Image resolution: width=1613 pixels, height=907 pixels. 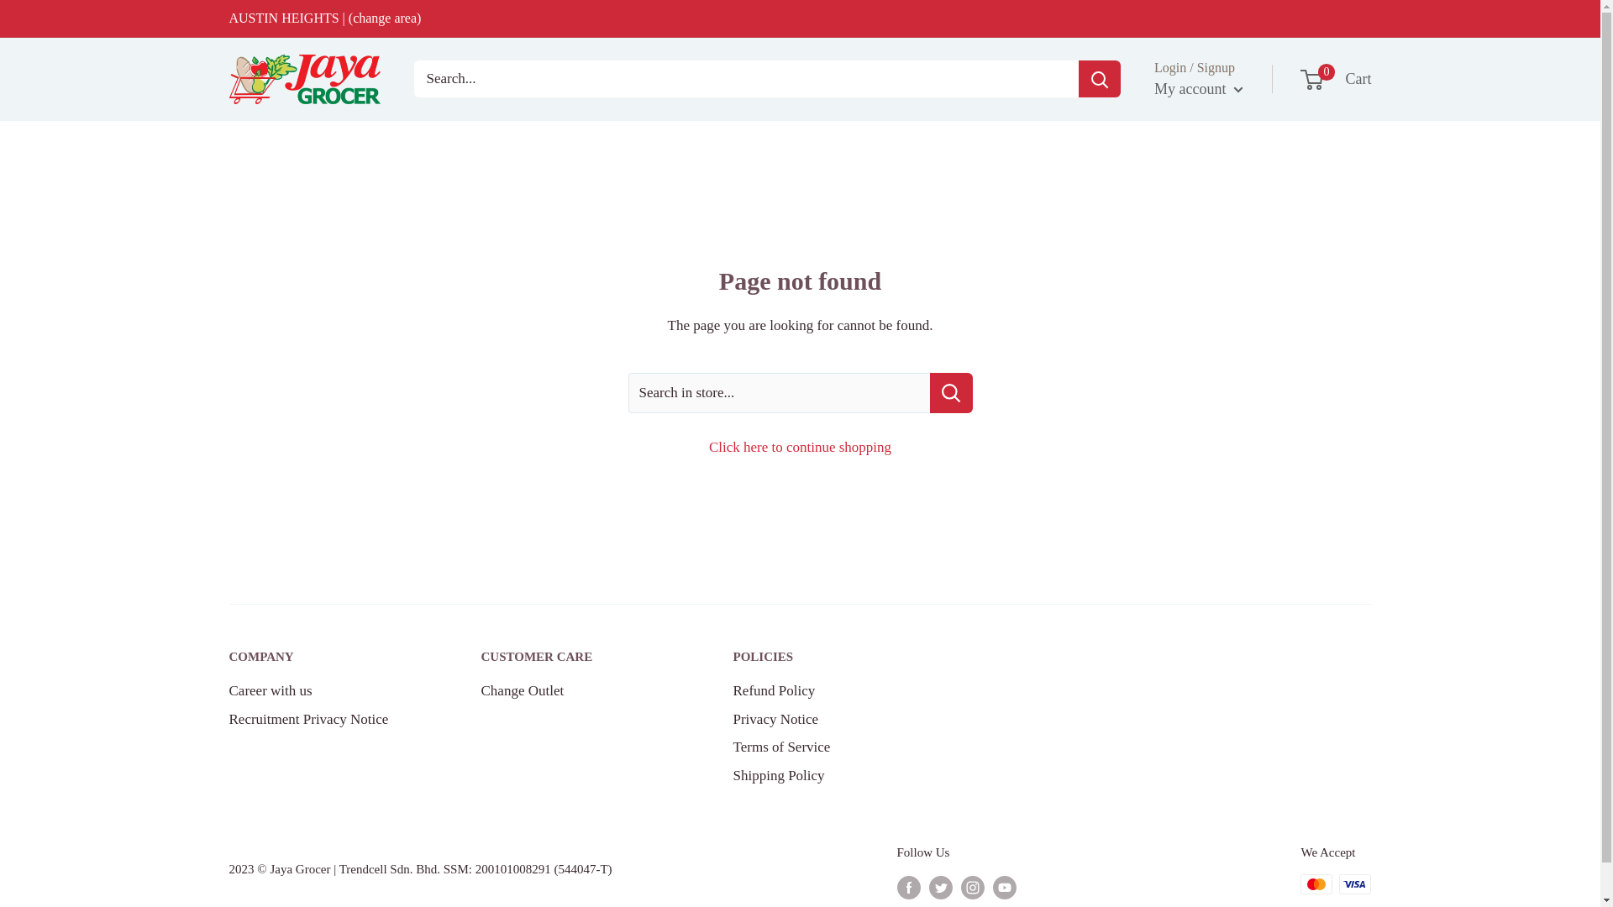 What do you see at coordinates (800, 447) in the screenshot?
I see `Click here to continue shopping` at bounding box center [800, 447].